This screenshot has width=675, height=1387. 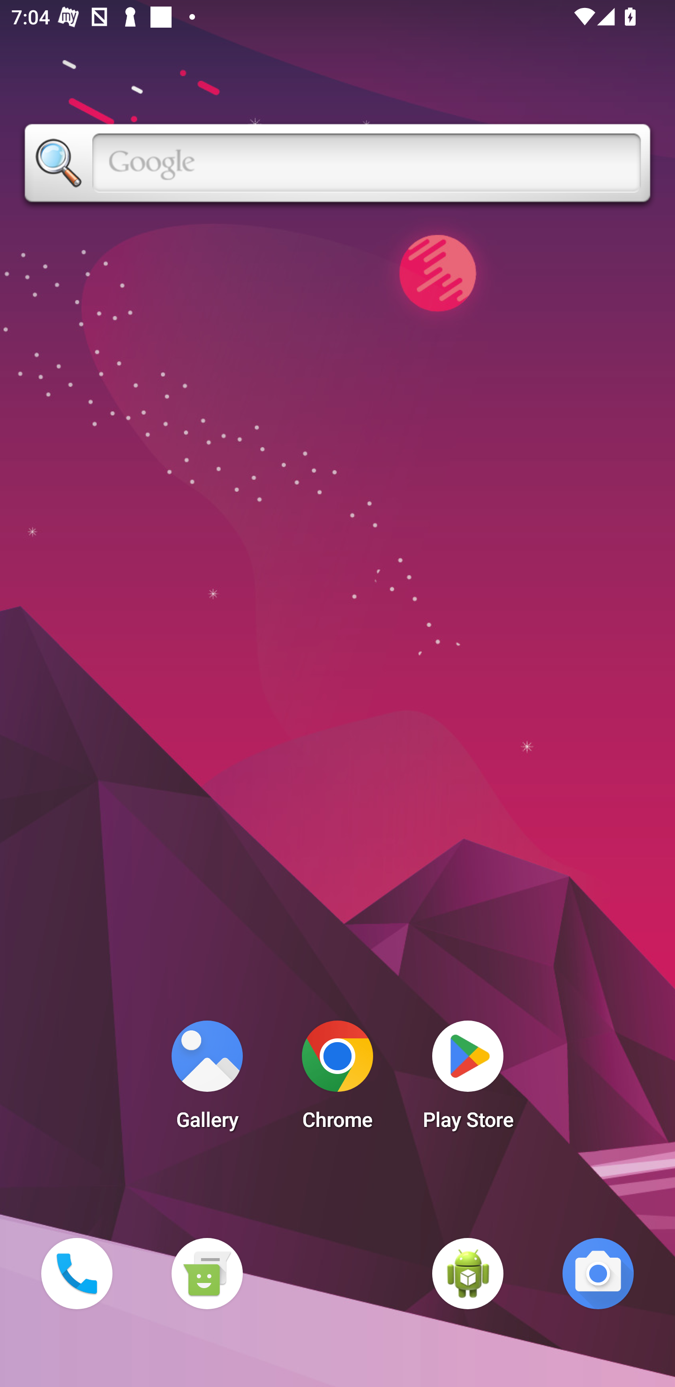 I want to click on Messaging, so click(x=207, y=1273).